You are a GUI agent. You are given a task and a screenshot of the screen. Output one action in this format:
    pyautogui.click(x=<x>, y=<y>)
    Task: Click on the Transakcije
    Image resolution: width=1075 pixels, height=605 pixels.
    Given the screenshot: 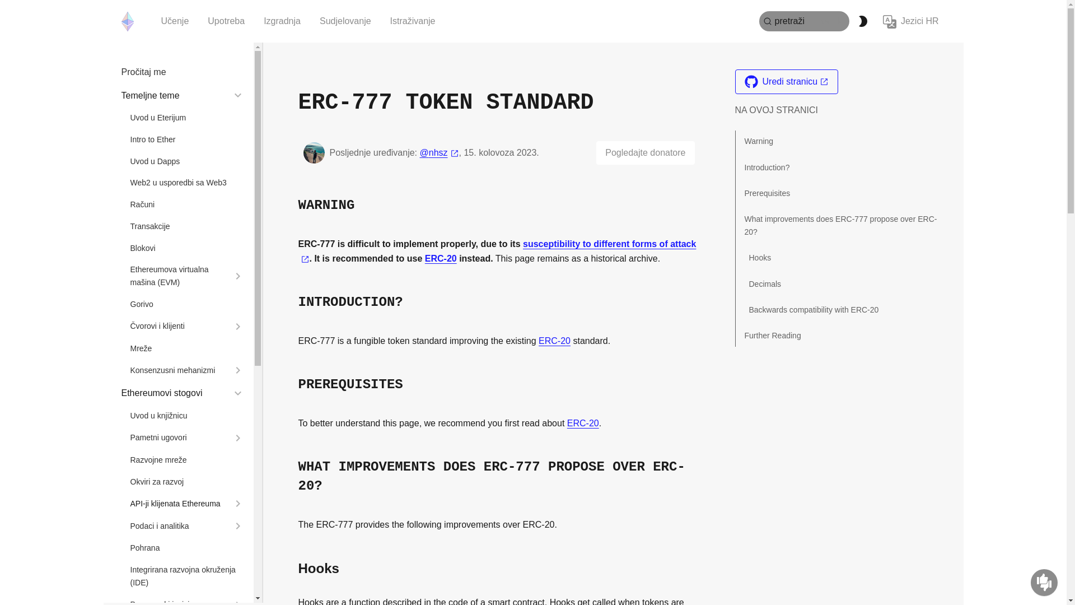 What is the action you would take?
    pyautogui.click(x=187, y=226)
    